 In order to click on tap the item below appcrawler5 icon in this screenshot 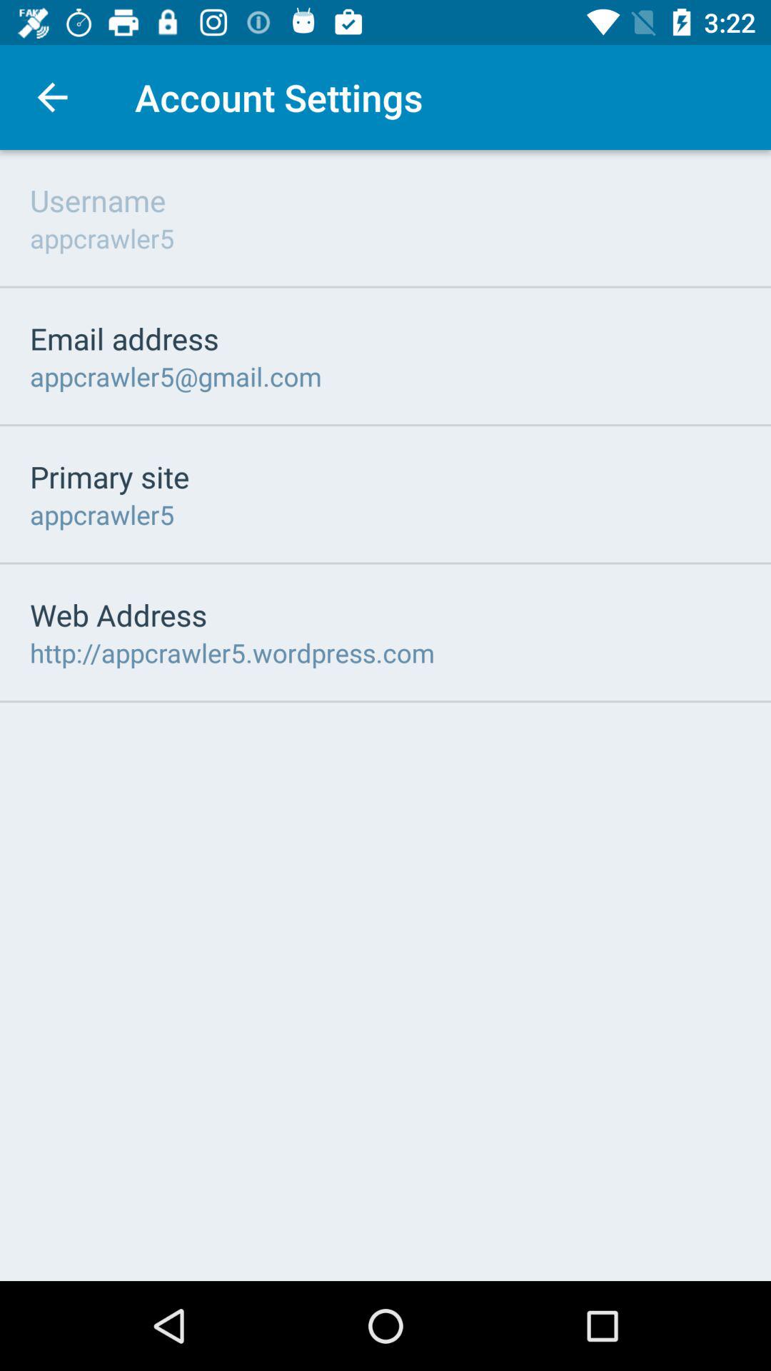, I will do `click(119, 614)`.